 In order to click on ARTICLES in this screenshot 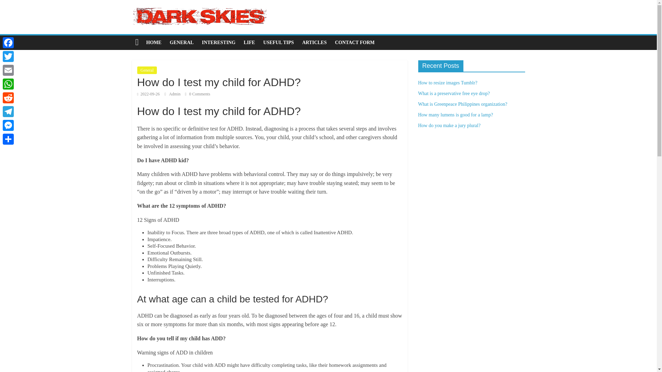, I will do `click(314, 42)`.